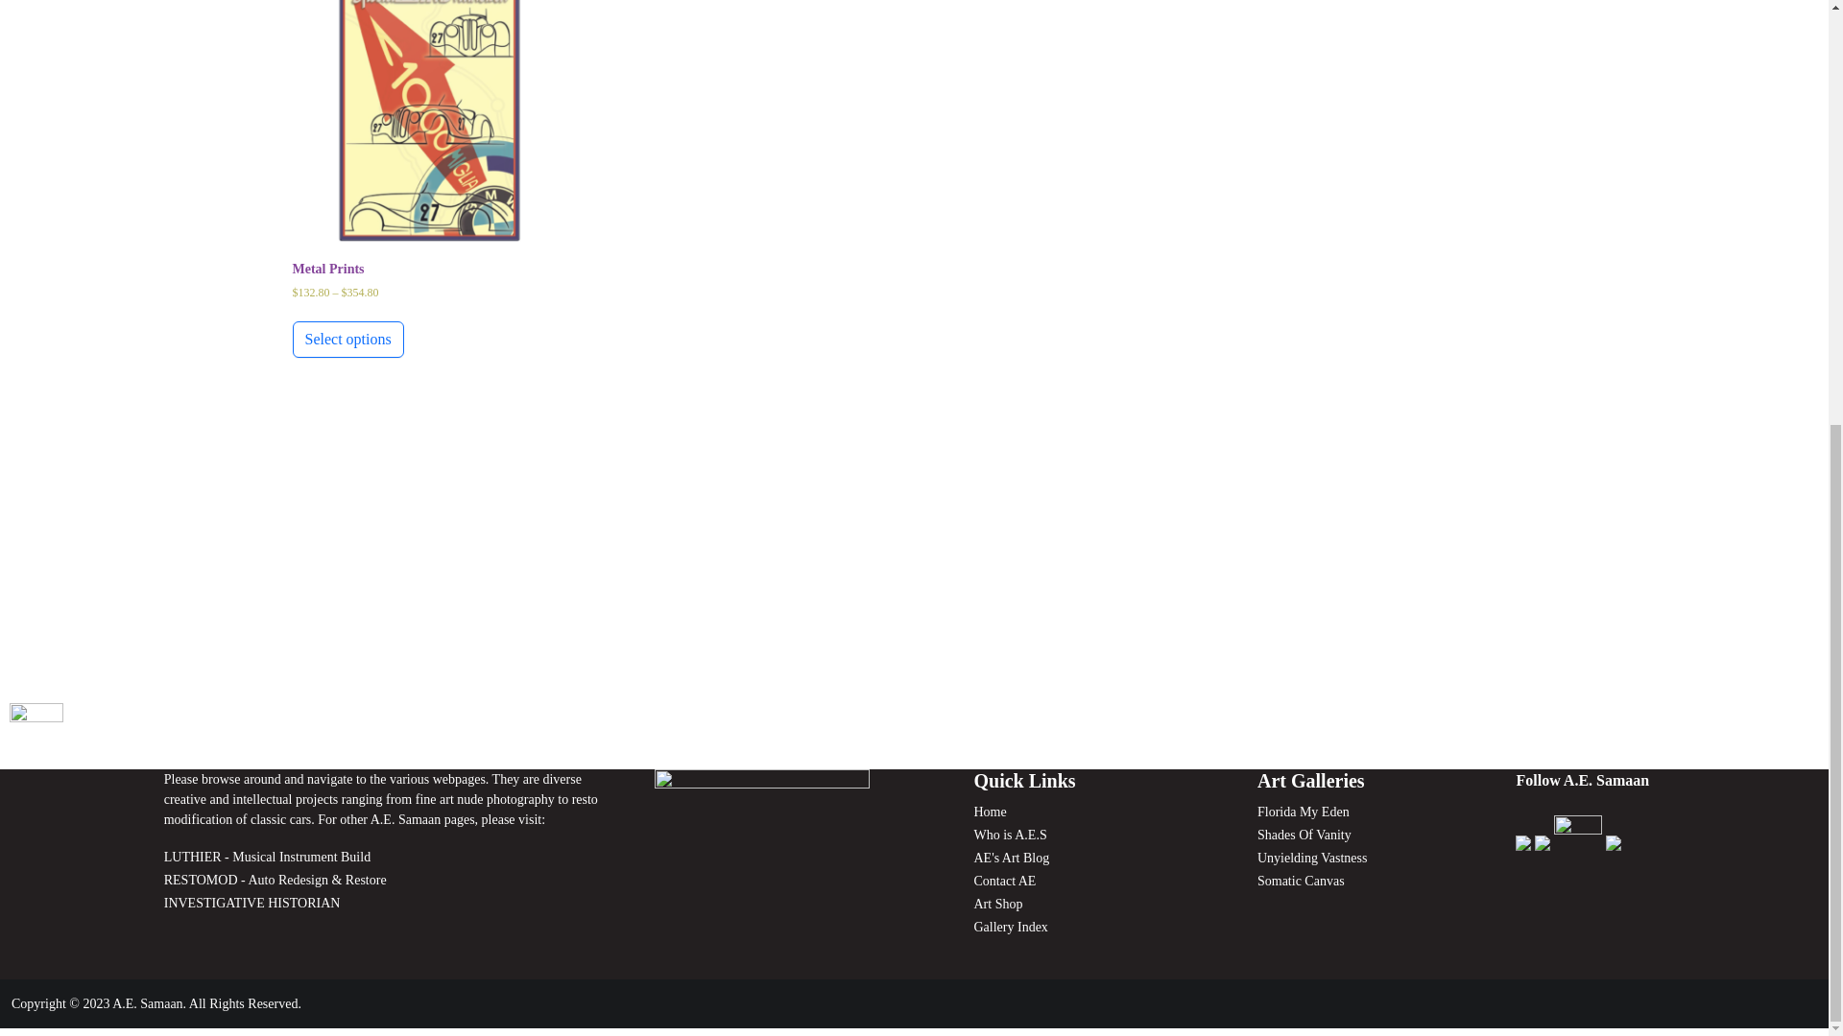 This screenshot has height=1036, width=1843. What do you see at coordinates (1010, 858) in the screenshot?
I see `AE's Art Blog` at bounding box center [1010, 858].